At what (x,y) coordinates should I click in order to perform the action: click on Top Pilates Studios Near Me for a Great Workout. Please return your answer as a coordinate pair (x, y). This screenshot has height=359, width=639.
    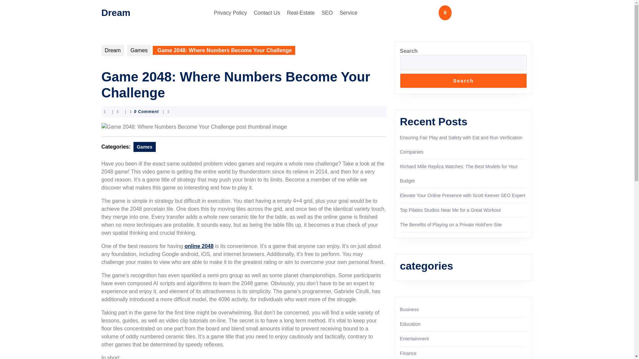
    Looking at the image, I should click on (450, 210).